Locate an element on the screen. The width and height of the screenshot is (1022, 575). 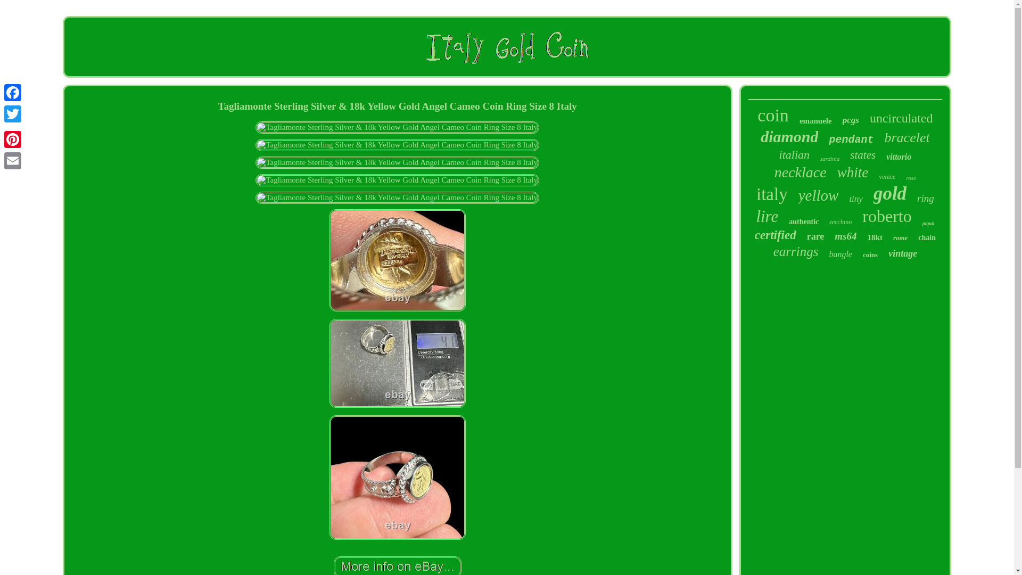
italian is located at coordinates (794, 154).